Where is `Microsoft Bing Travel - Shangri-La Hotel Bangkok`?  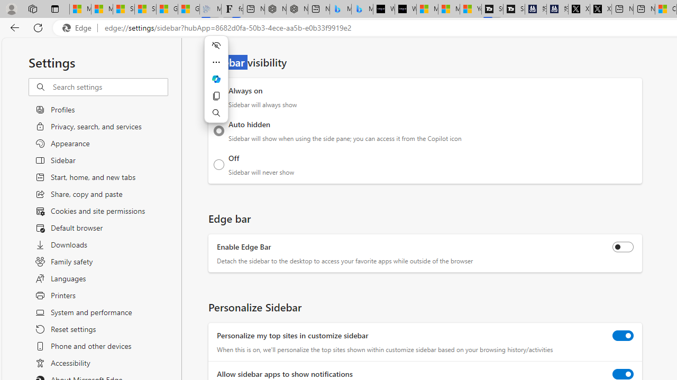
Microsoft Bing Travel - Shangri-La Hotel Bangkok is located at coordinates (362, 9).